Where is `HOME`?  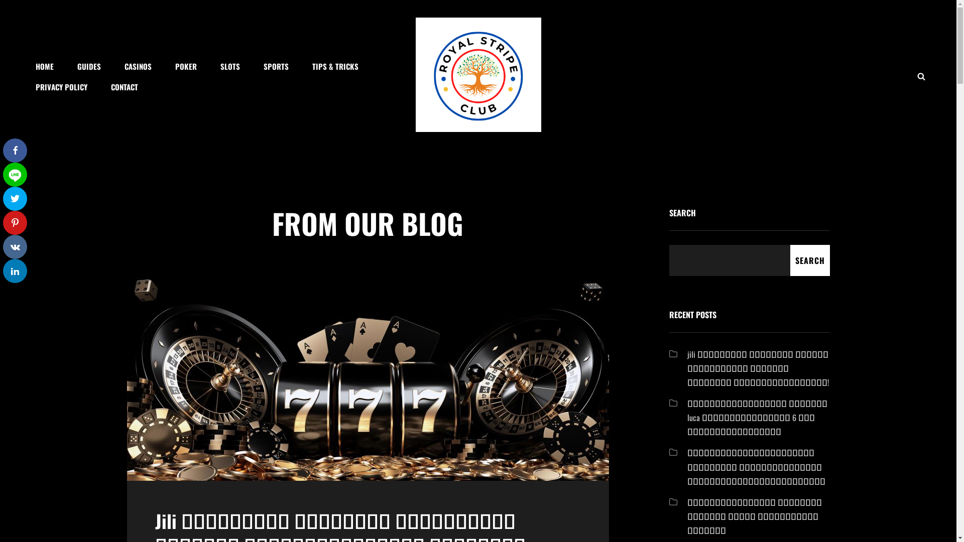
HOME is located at coordinates (45, 66).